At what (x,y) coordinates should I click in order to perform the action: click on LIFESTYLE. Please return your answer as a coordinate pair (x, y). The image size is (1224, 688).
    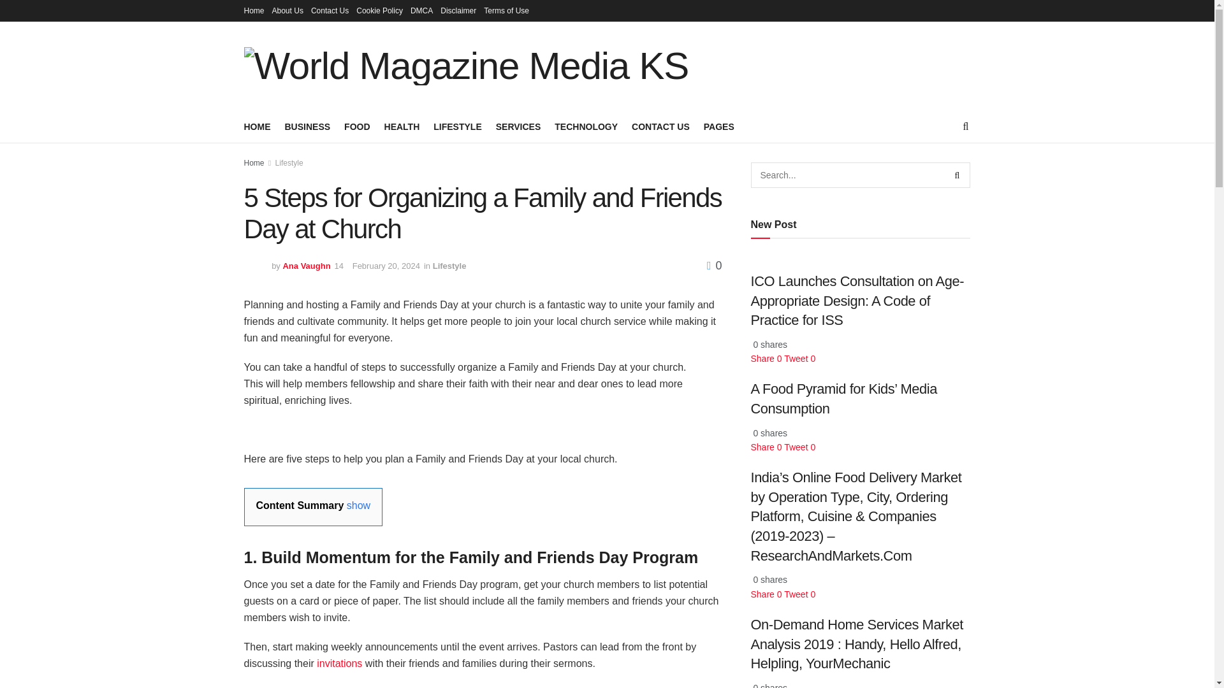
    Looking at the image, I should click on (456, 126).